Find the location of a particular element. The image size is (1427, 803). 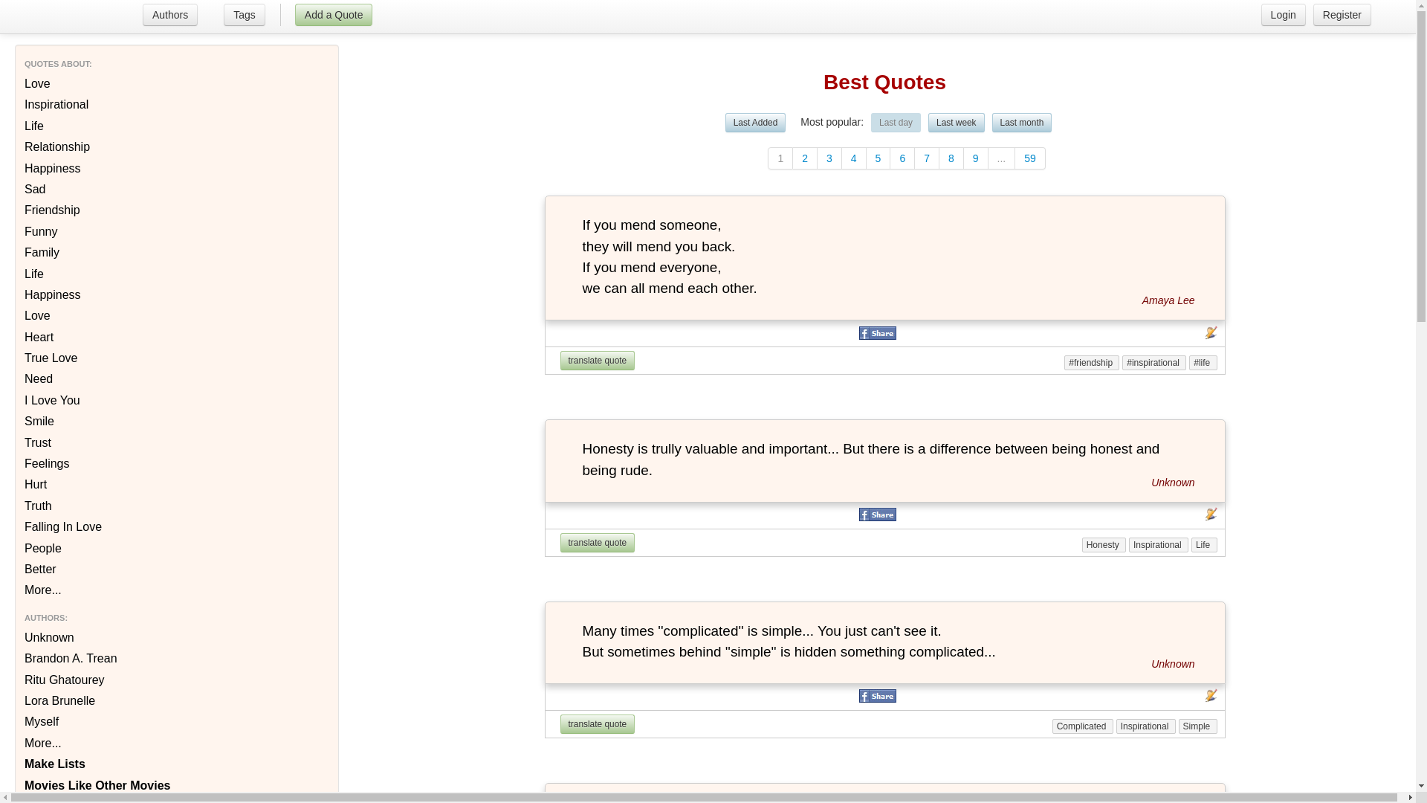

Myself is located at coordinates (177, 722).